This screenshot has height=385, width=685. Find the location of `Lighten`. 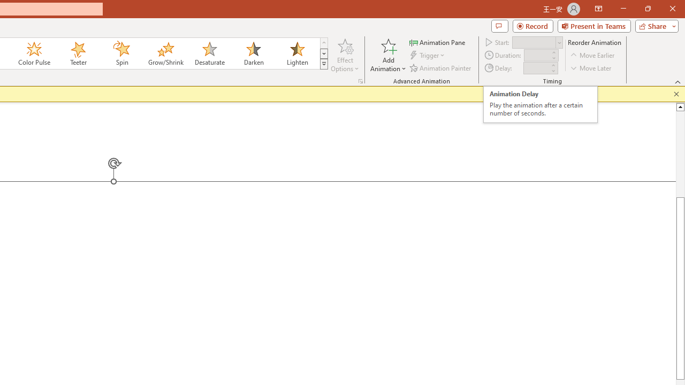

Lighten is located at coordinates (297, 53).